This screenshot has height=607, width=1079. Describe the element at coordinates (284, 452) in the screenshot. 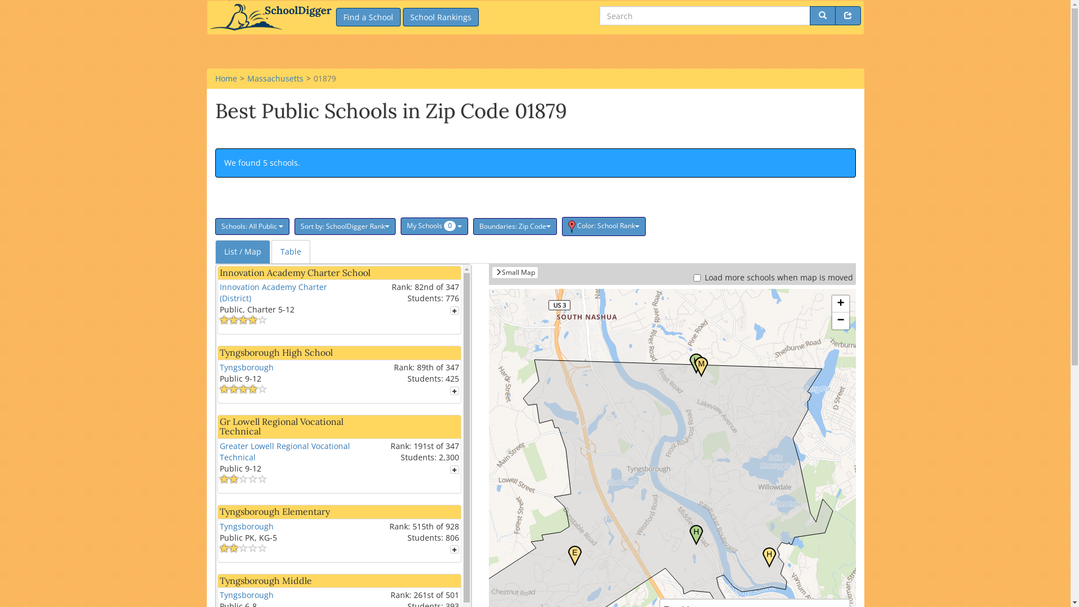

I see `Greater Lowell Regional Vocational Technical` at that location.